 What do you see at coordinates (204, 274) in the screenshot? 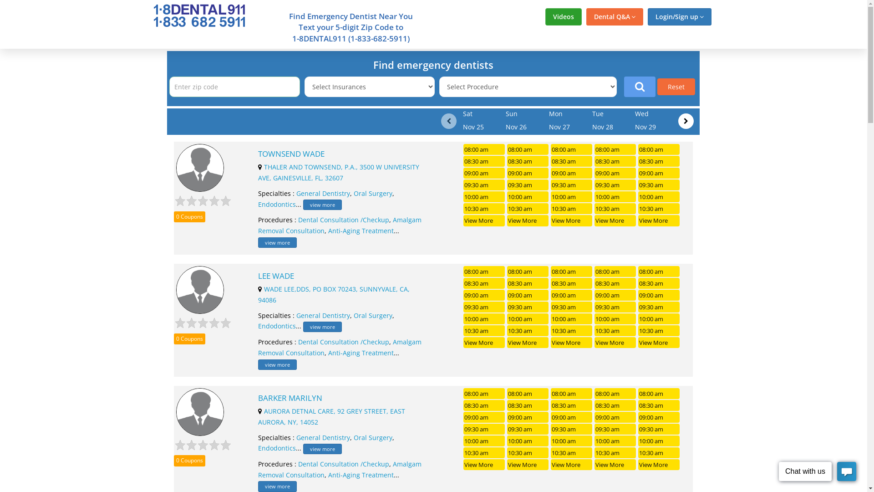
I see `Connecticut` at bounding box center [204, 274].